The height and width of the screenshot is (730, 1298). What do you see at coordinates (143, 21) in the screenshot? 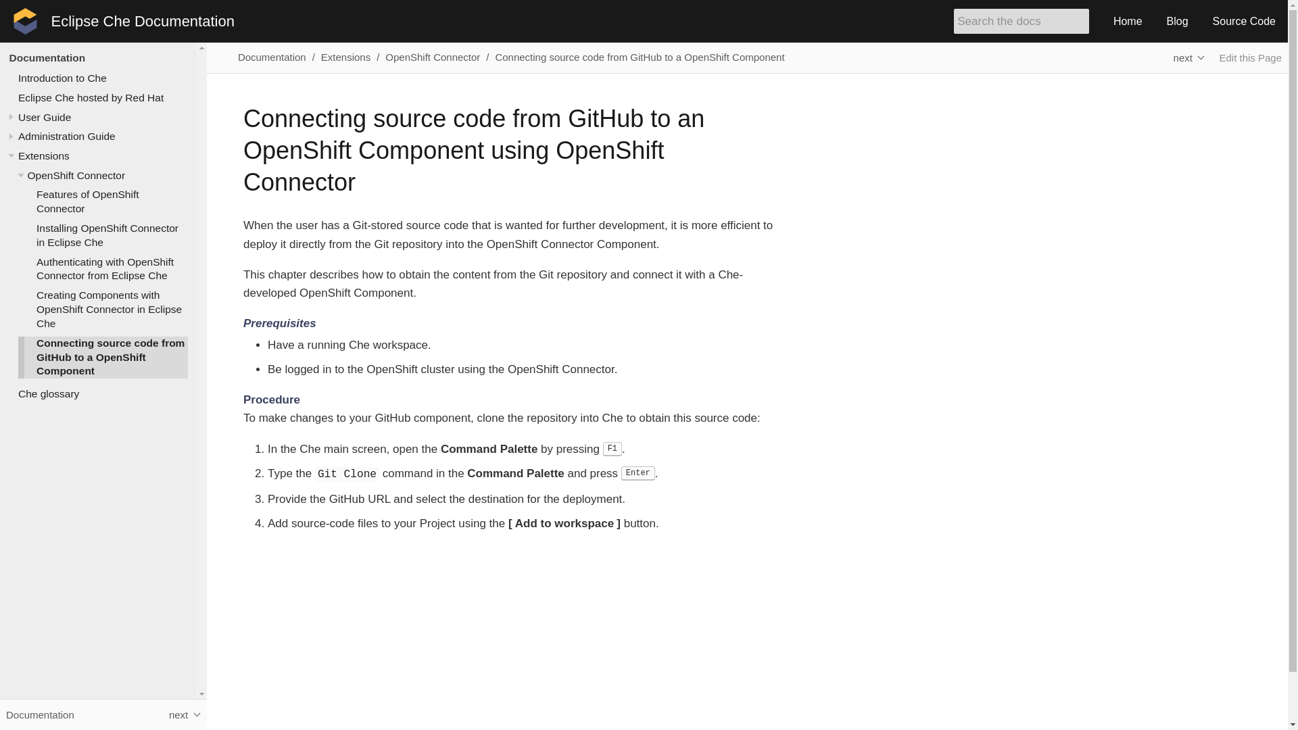
I see `Eclipse Che Documentation` at bounding box center [143, 21].